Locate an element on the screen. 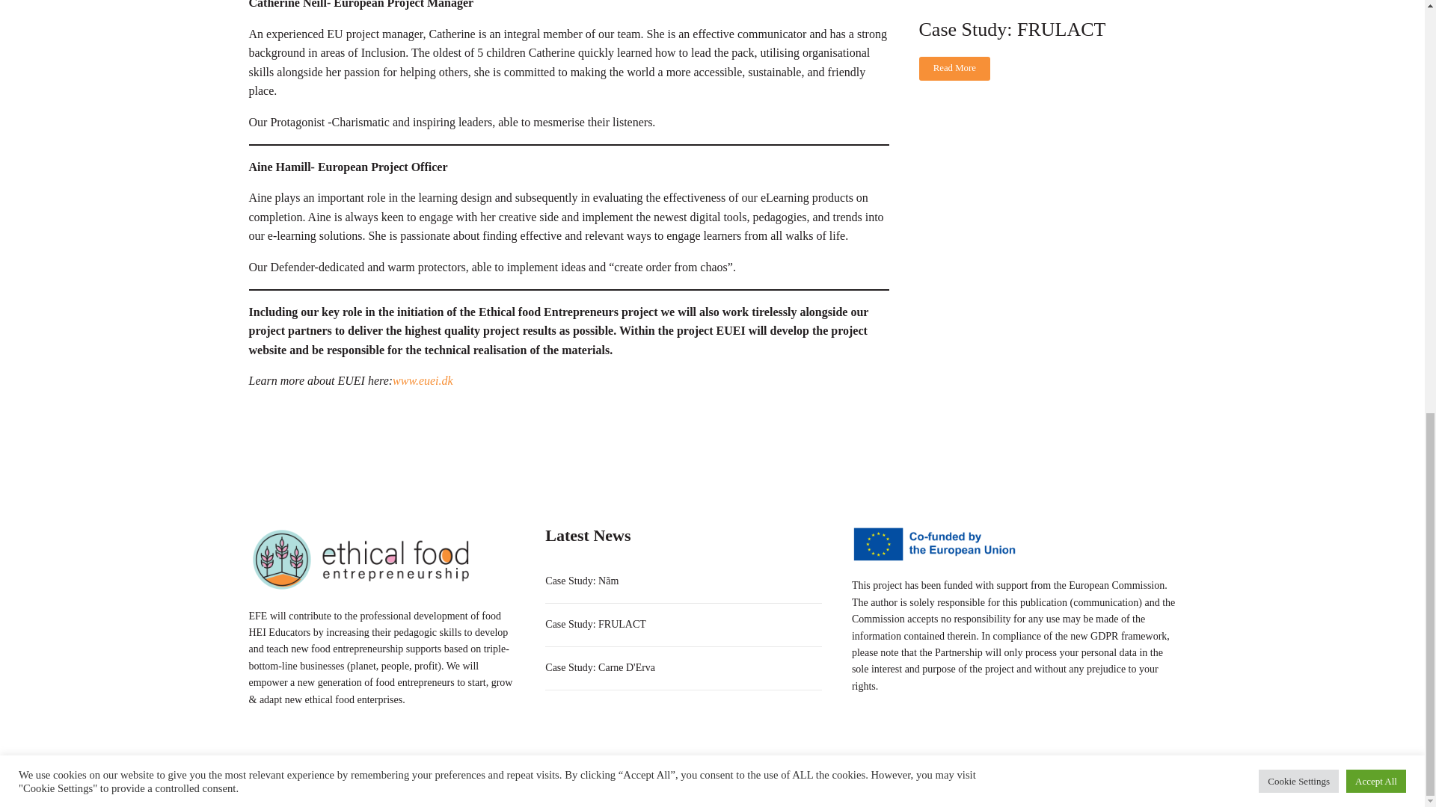 The width and height of the screenshot is (1436, 807). www.euei.dk is located at coordinates (423, 381).